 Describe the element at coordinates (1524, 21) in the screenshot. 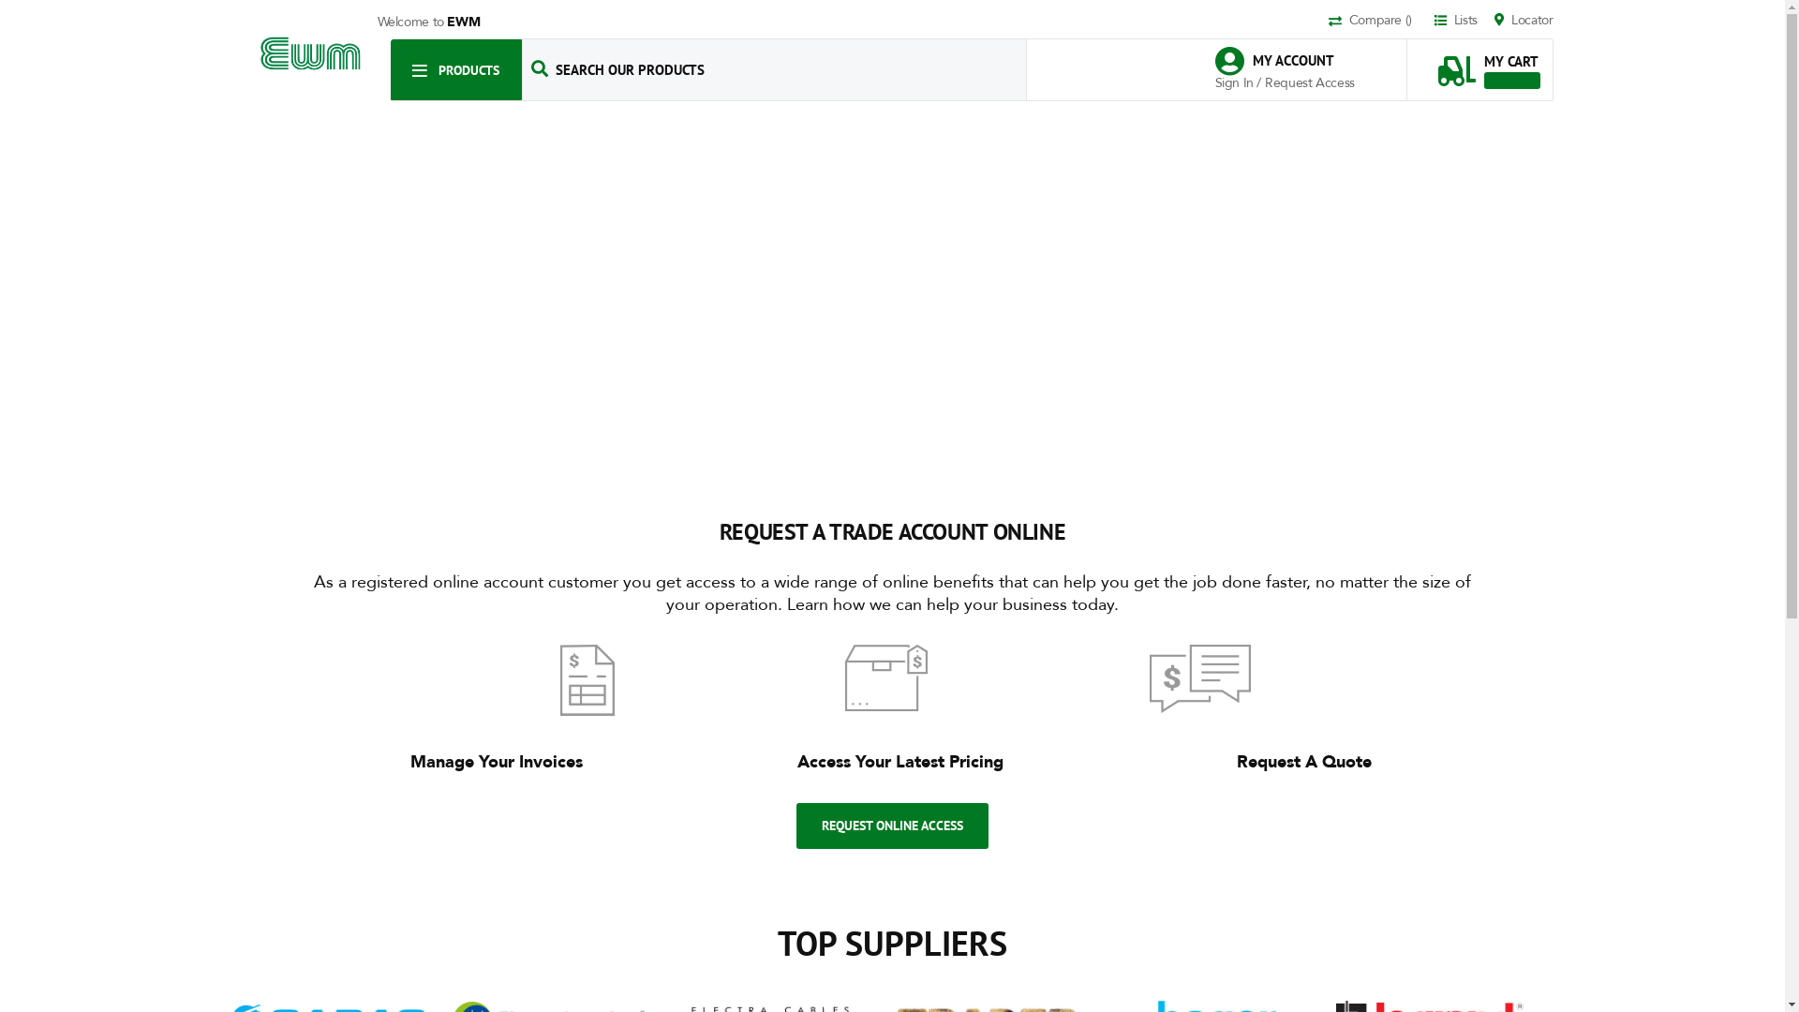

I see `Locator` at that location.